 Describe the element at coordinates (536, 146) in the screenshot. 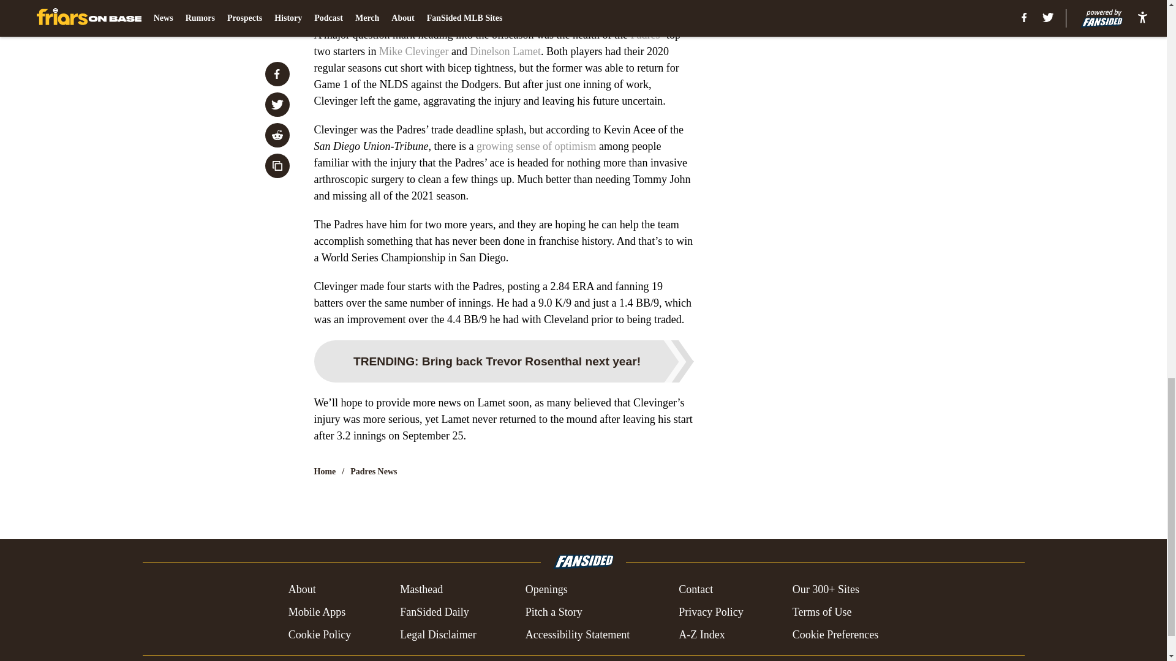

I see `growing sense of optimism` at that location.